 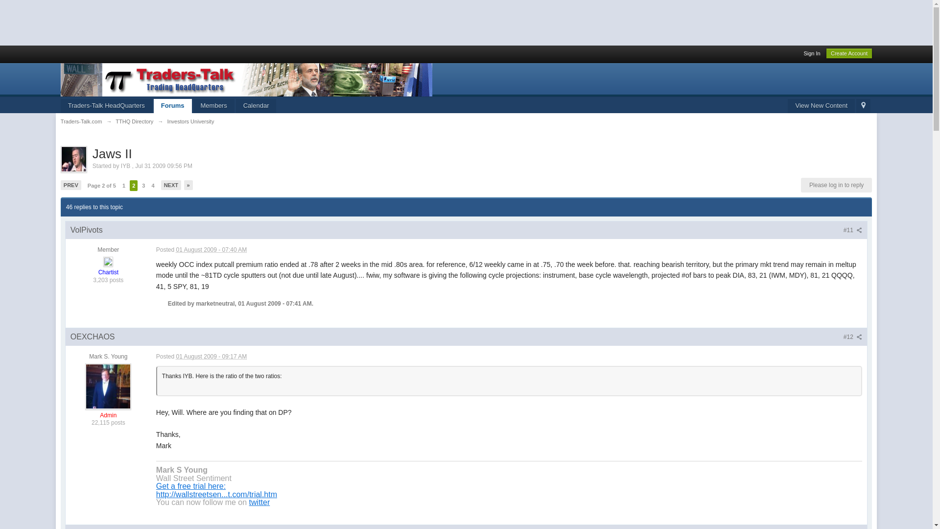 What do you see at coordinates (863, 106) in the screenshot?
I see `Open Quick Navigation` at bounding box center [863, 106].